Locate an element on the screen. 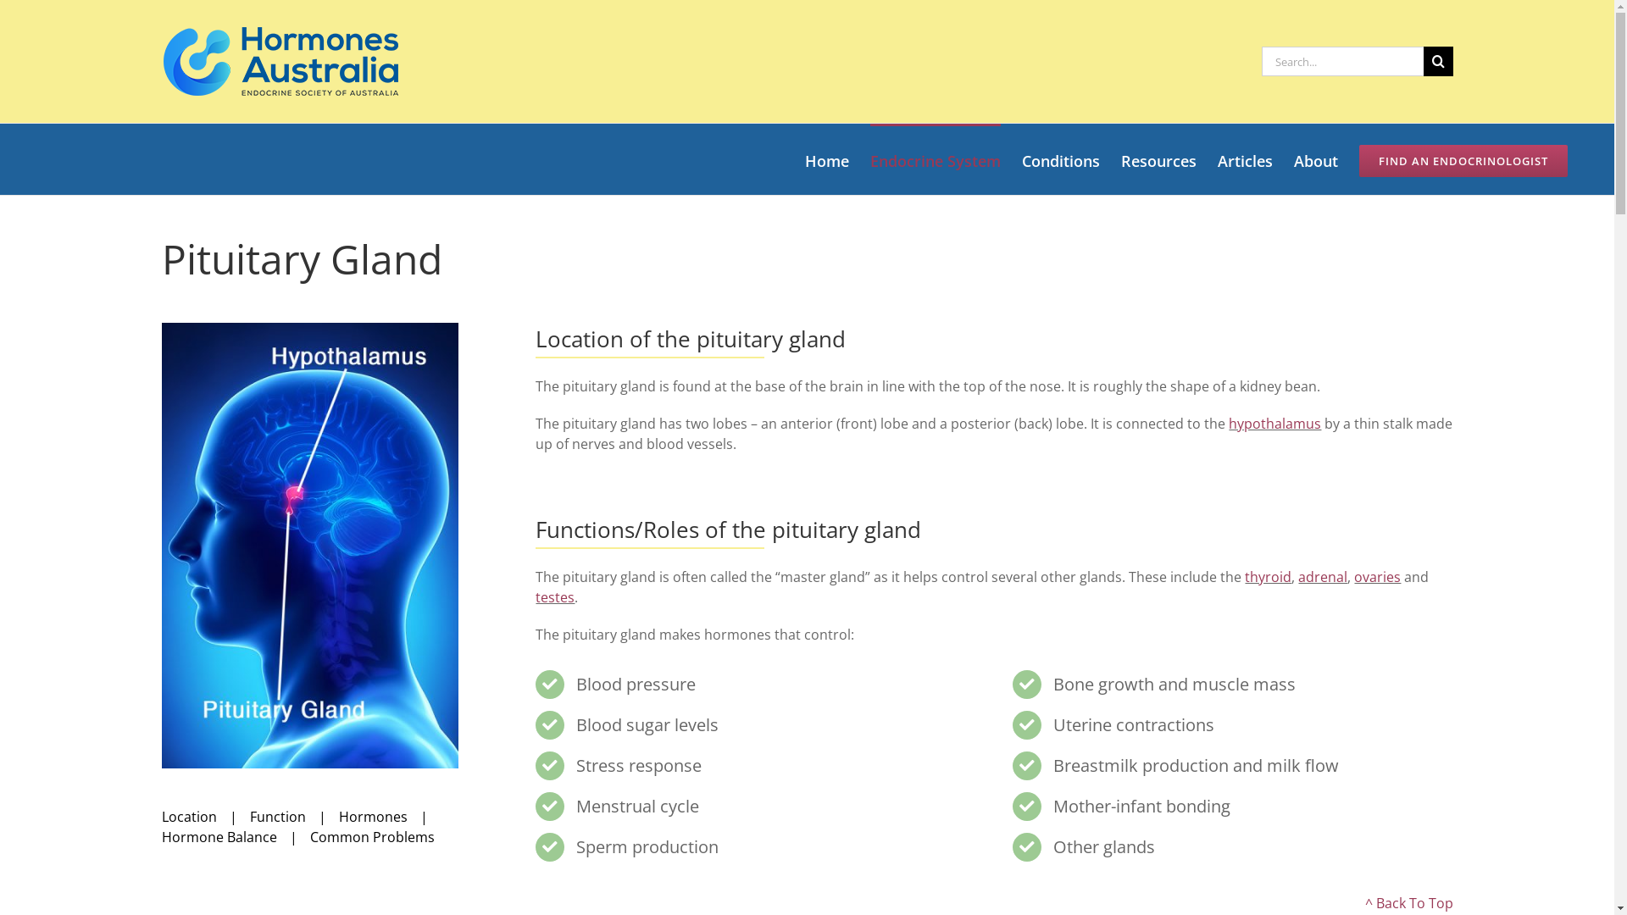 This screenshot has height=915, width=1627. Location is located at coordinates (205, 817).